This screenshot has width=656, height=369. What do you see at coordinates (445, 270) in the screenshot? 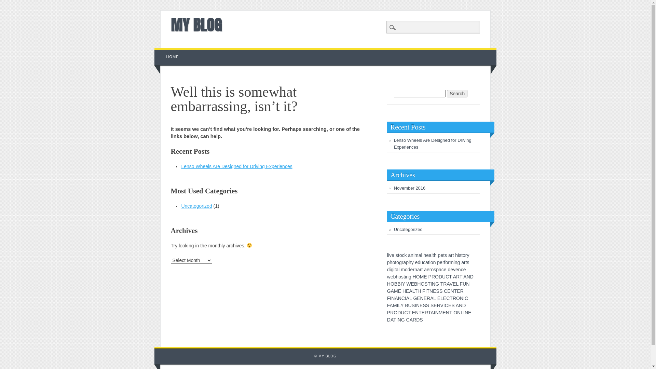
I see `e` at bounding box center [445, 270].